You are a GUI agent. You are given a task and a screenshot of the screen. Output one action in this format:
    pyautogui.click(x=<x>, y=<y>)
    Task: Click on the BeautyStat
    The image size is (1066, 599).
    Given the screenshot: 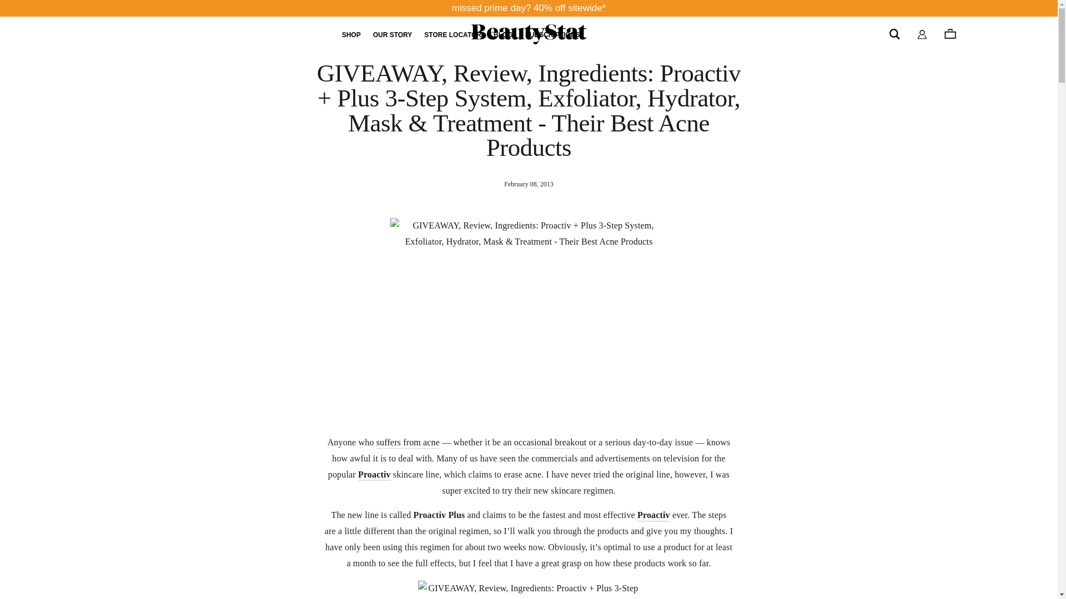 What is the action you would take?
    pyautogui.click(x=529, y=34)
    